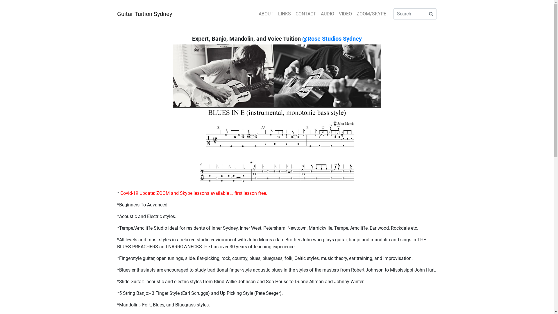 Image resolution: width=558 pixels, height=314 pixels. Describe the element at coordinates (328, 14) in the screenshot. I see `AUDIO` at that location.